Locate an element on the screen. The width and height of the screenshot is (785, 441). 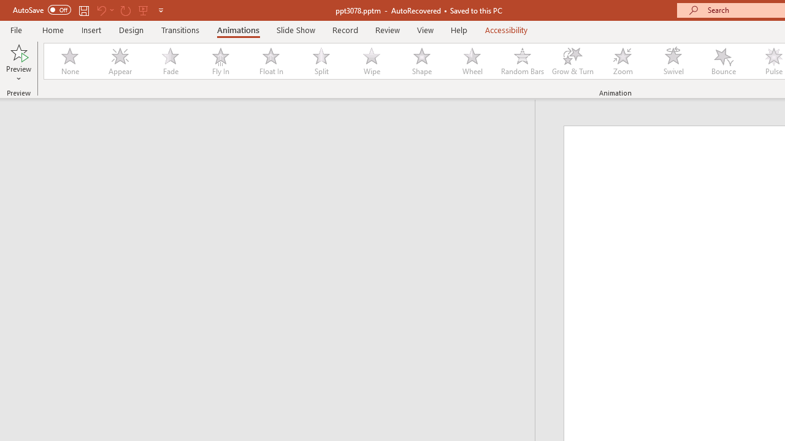
Outline is located at coordinates (273, 124).